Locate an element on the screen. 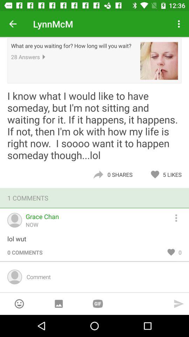  view profile image is located at coordinates (159, 61).